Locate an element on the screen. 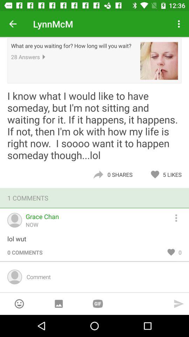  view profile image is located at coordinates (159, 61).